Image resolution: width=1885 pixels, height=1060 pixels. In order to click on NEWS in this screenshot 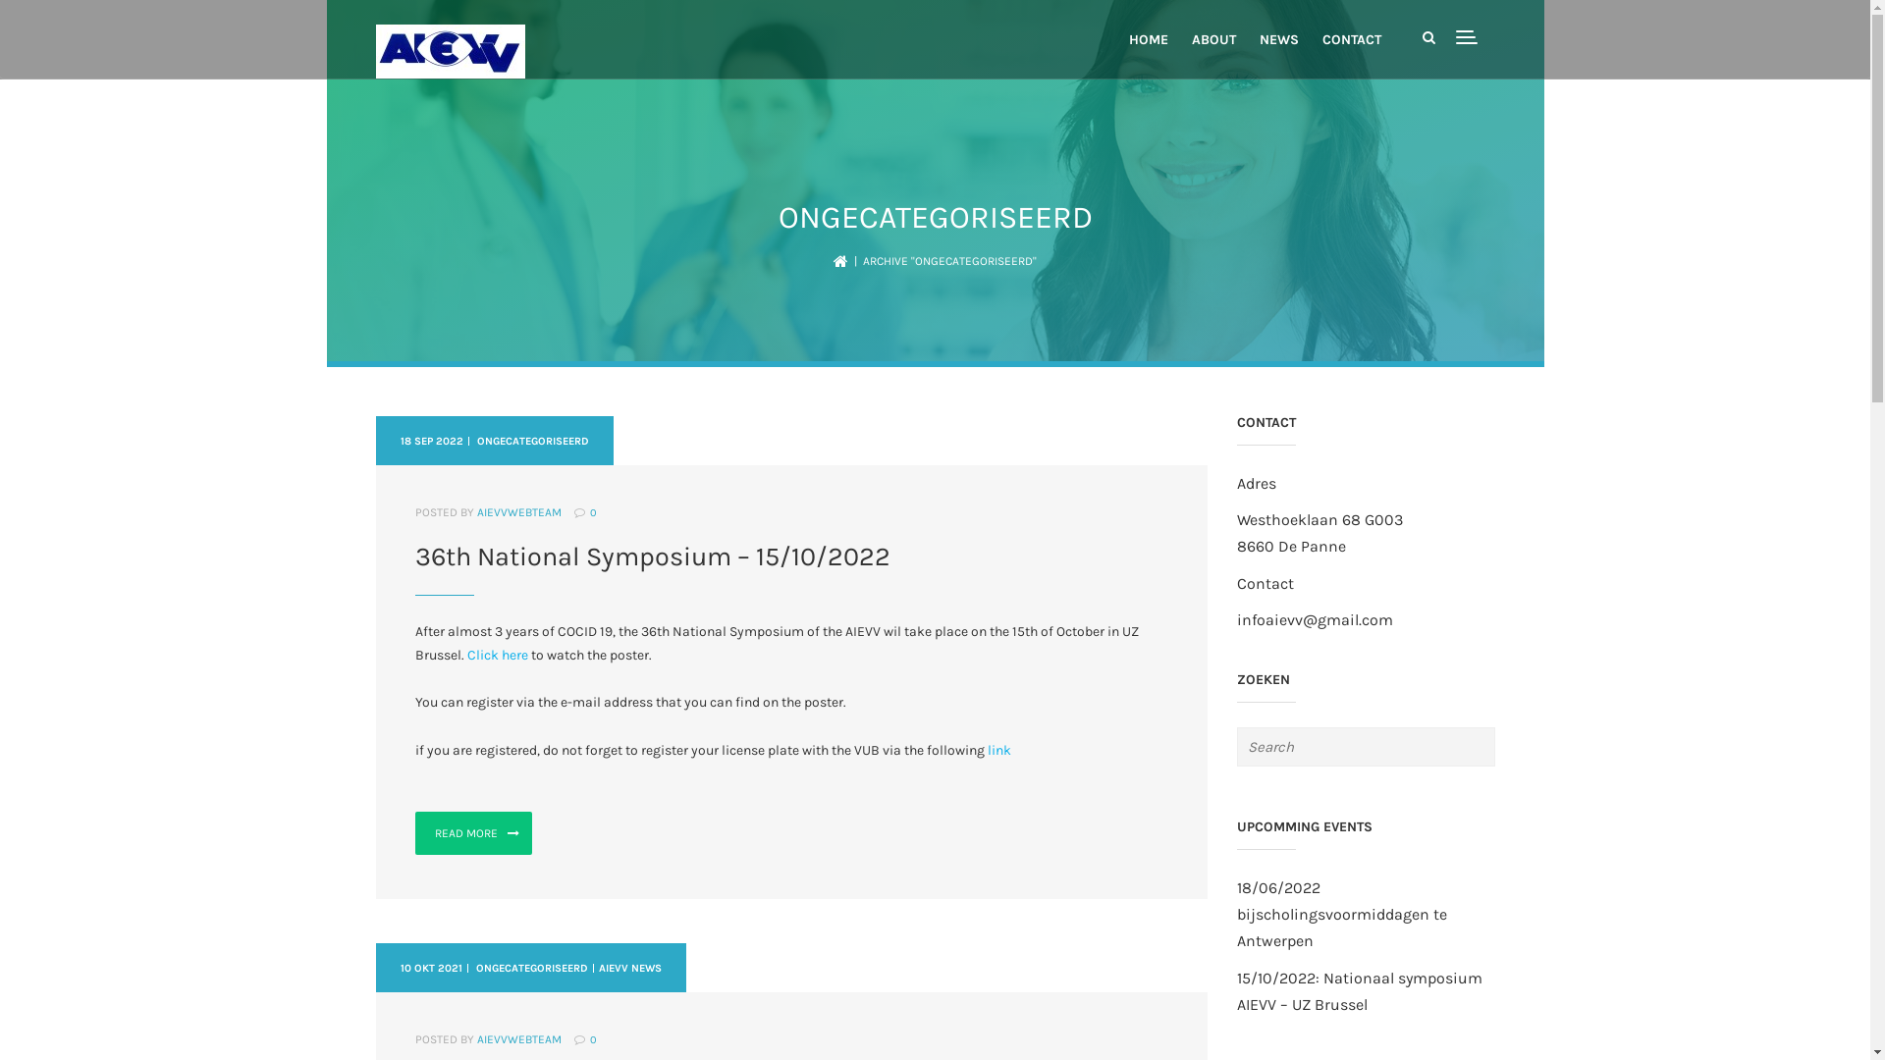, I will do `click(1278, 41)`.